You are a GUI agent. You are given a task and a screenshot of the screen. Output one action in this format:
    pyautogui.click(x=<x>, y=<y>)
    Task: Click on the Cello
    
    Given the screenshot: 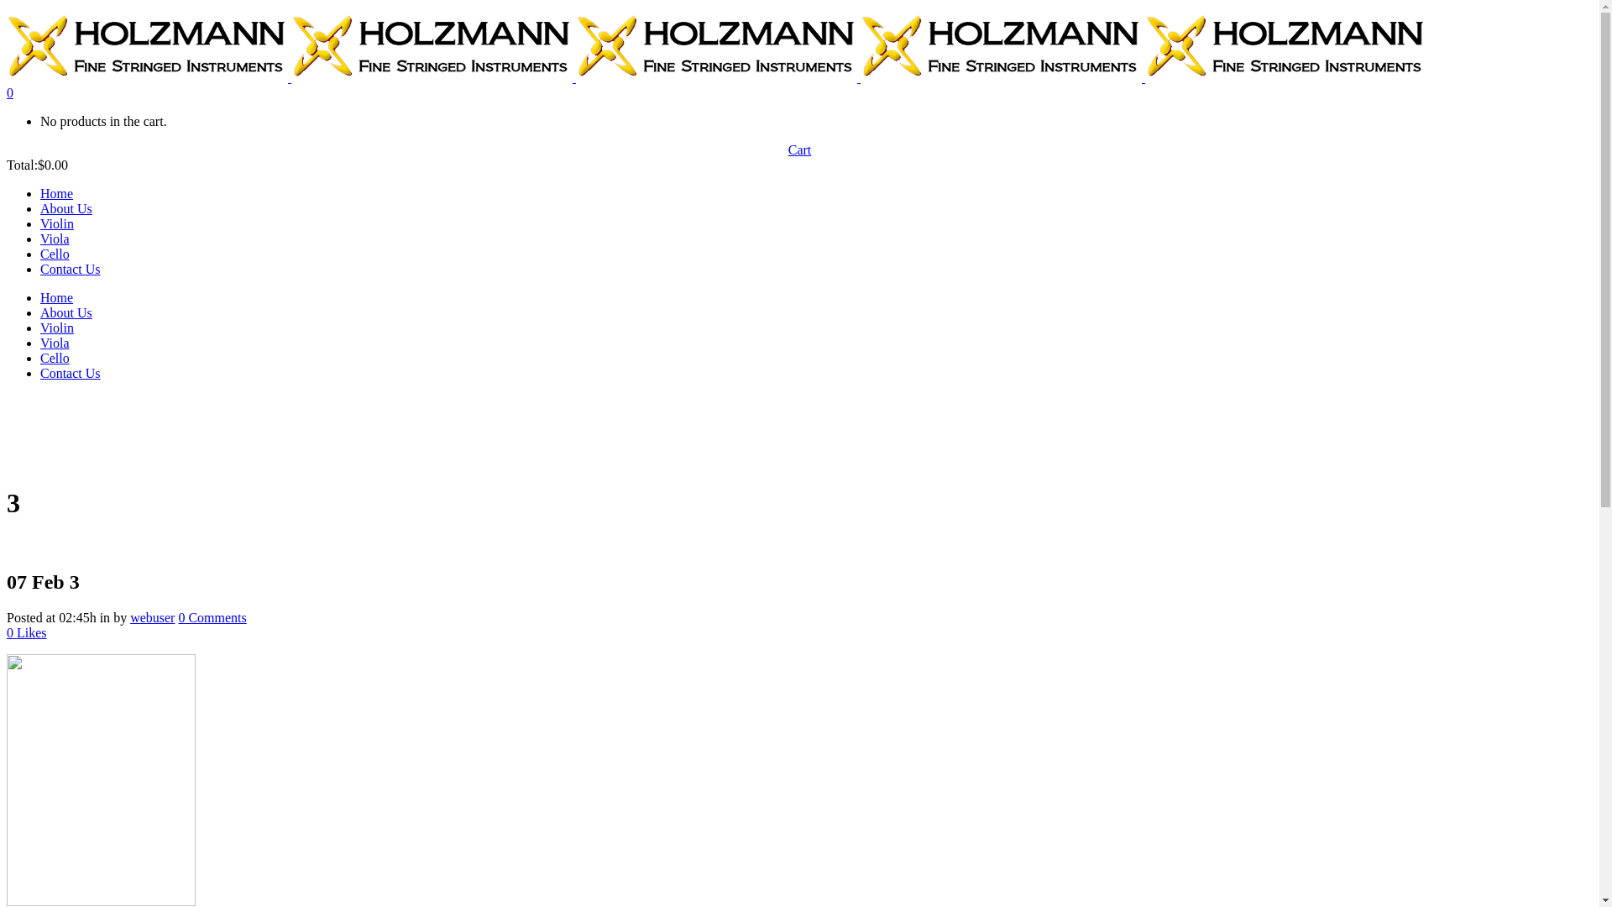 What is the action you would take?
    pyautogui.click(x=55, y=254)
    